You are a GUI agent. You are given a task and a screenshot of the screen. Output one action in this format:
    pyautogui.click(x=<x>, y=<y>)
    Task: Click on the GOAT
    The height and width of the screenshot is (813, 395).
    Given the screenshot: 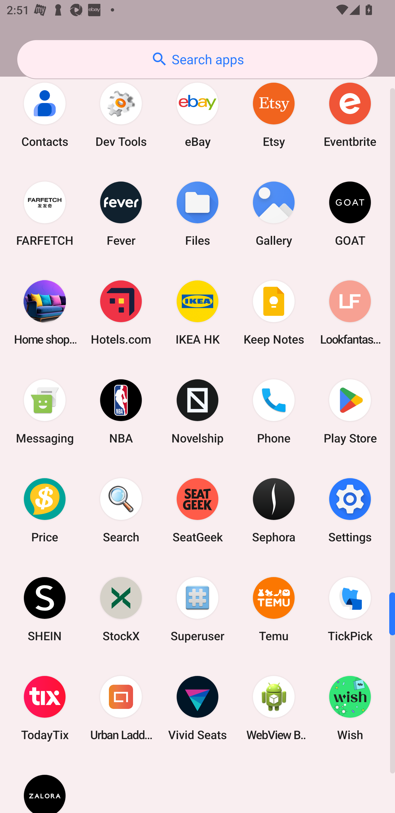 What is the action you would take?
    pyautogui.click(x=350, y=214)
    